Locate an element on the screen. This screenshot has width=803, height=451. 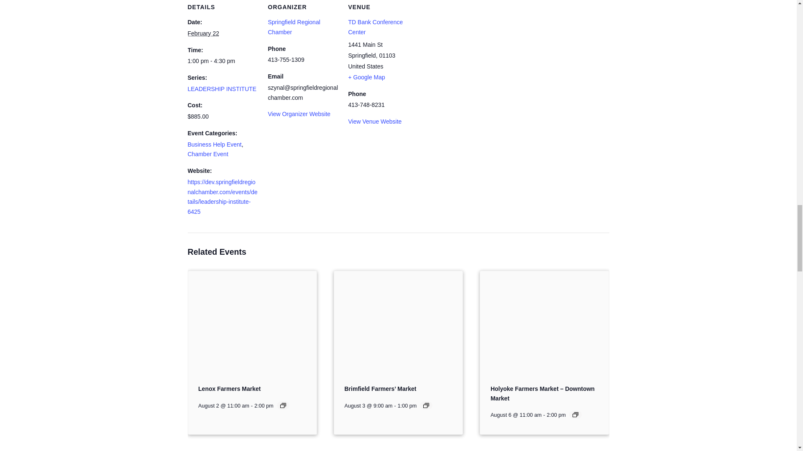
Event Series is located at coordinates (283, 405).